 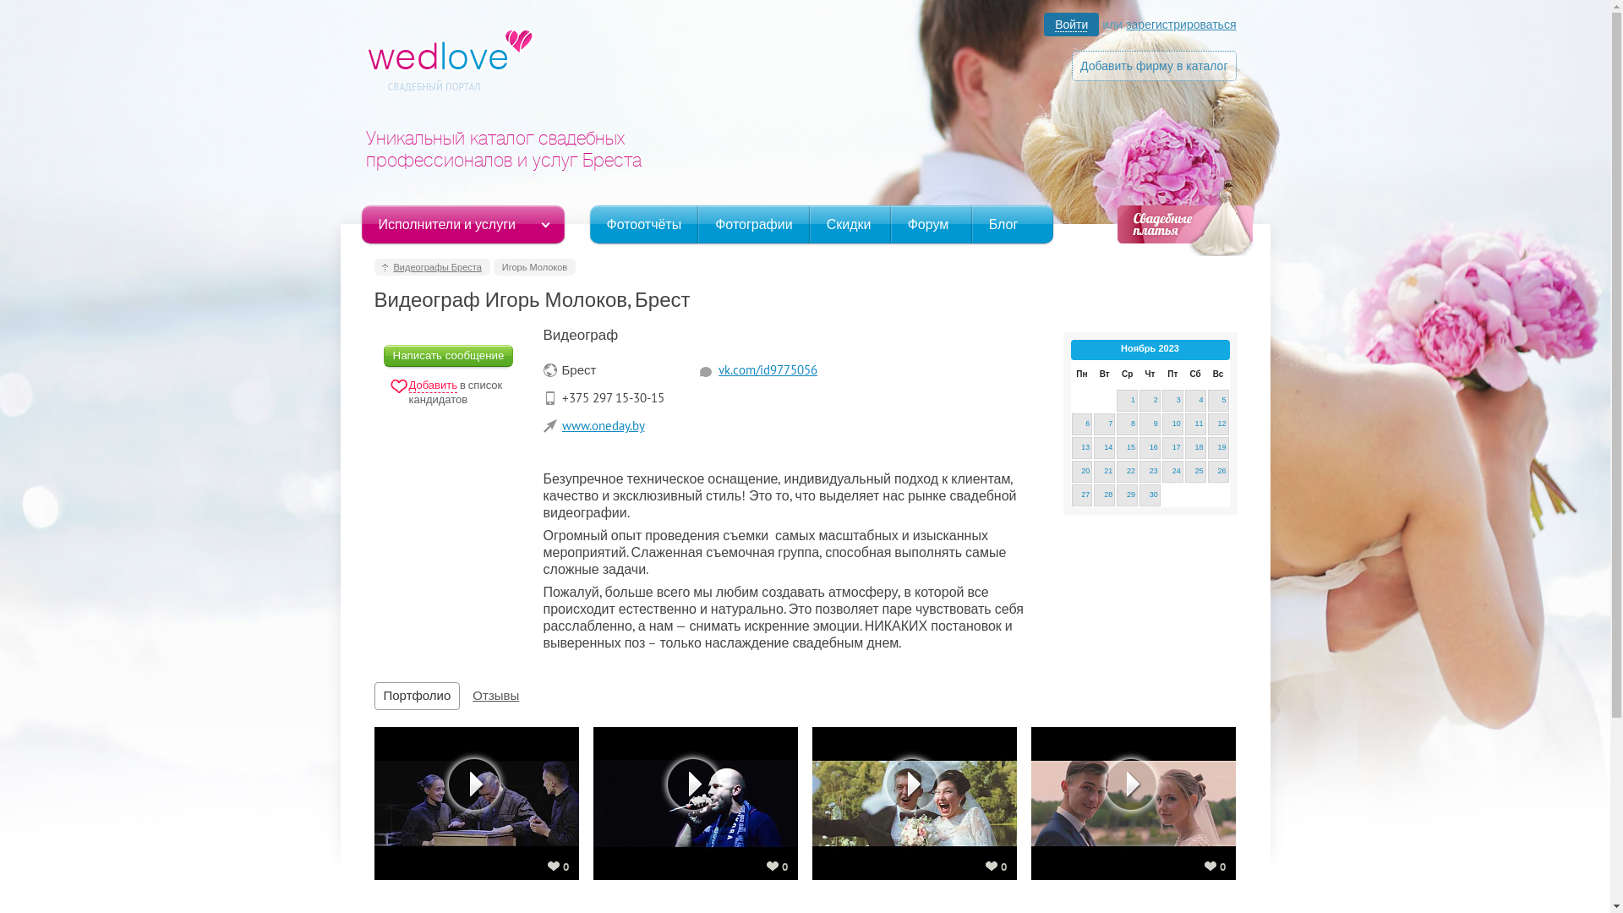 I want to click on 9, so click(x=1150, y=424).